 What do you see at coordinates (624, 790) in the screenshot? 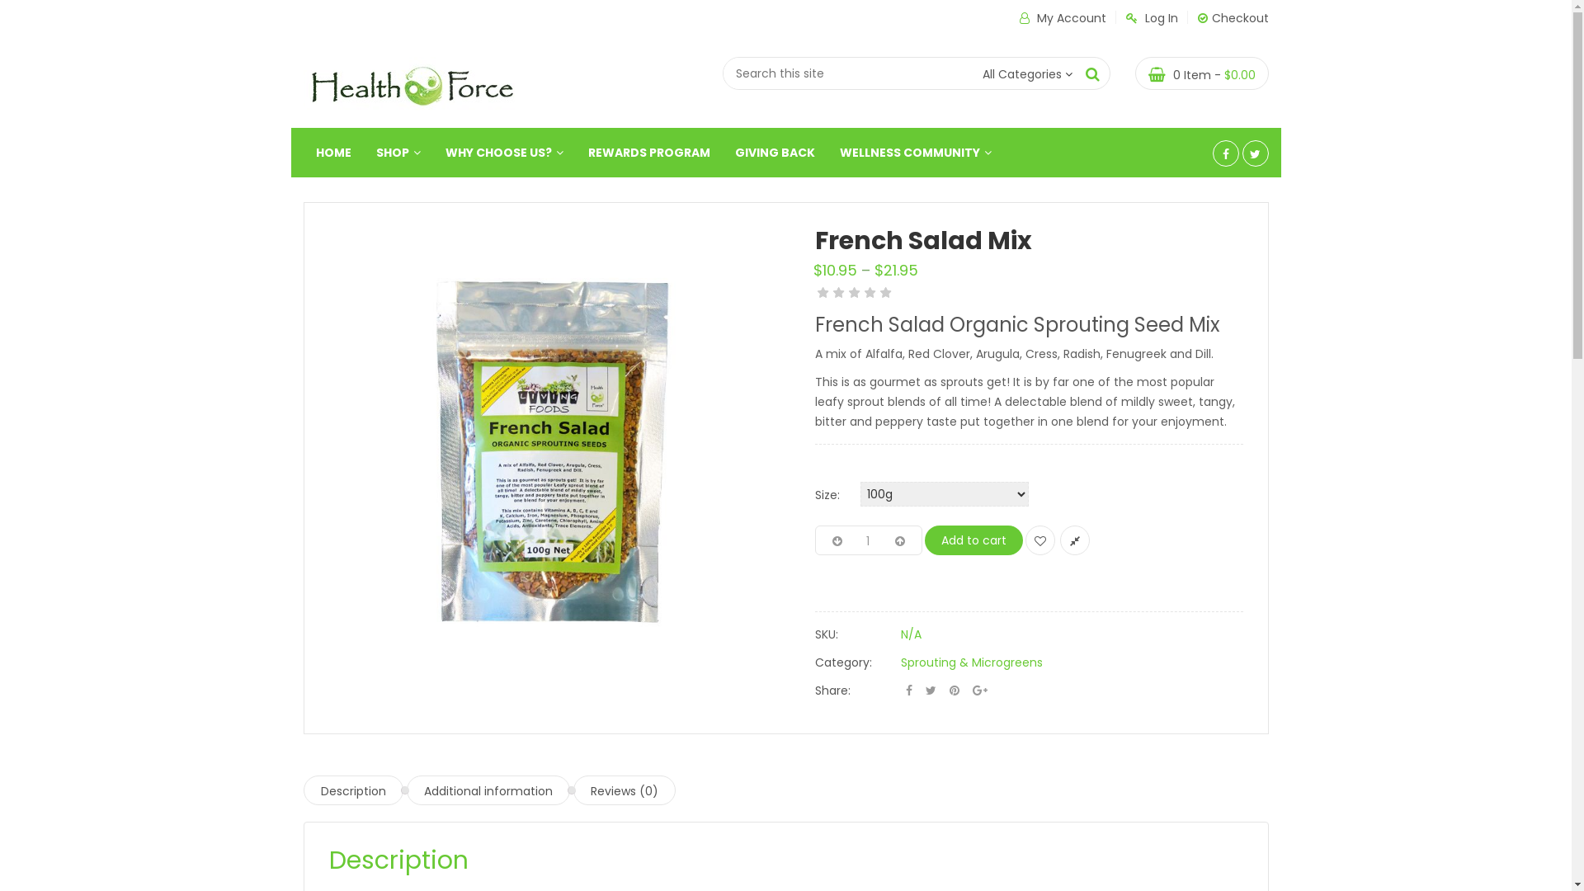
I see `Reviews (0)` at bounding box center [624, 790].